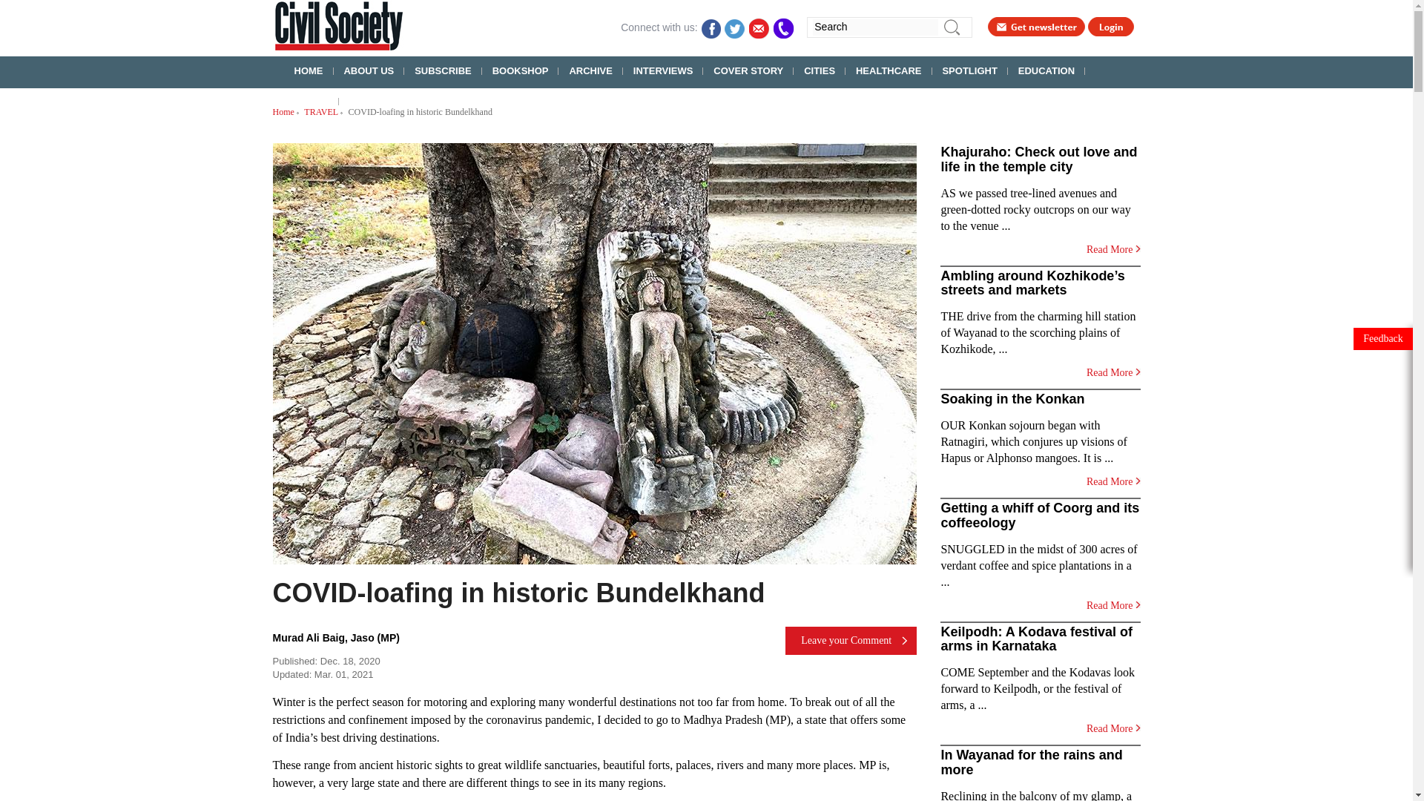  Describe the element at coordinates (711, 27) in the screenshot. I see `facebook` at that location.